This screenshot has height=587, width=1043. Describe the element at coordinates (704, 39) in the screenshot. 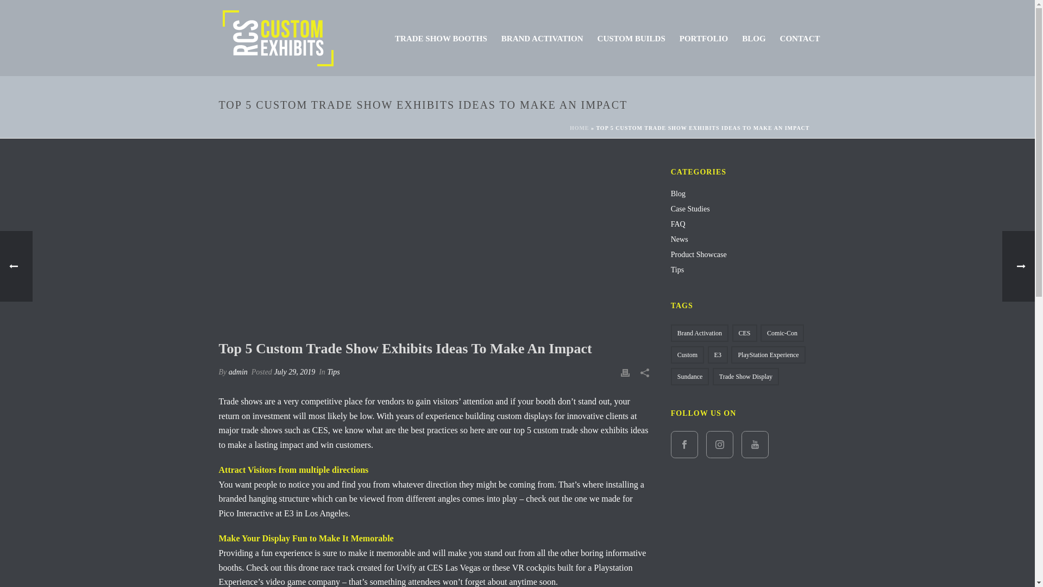

I see `PORTFOLIO` at that location.